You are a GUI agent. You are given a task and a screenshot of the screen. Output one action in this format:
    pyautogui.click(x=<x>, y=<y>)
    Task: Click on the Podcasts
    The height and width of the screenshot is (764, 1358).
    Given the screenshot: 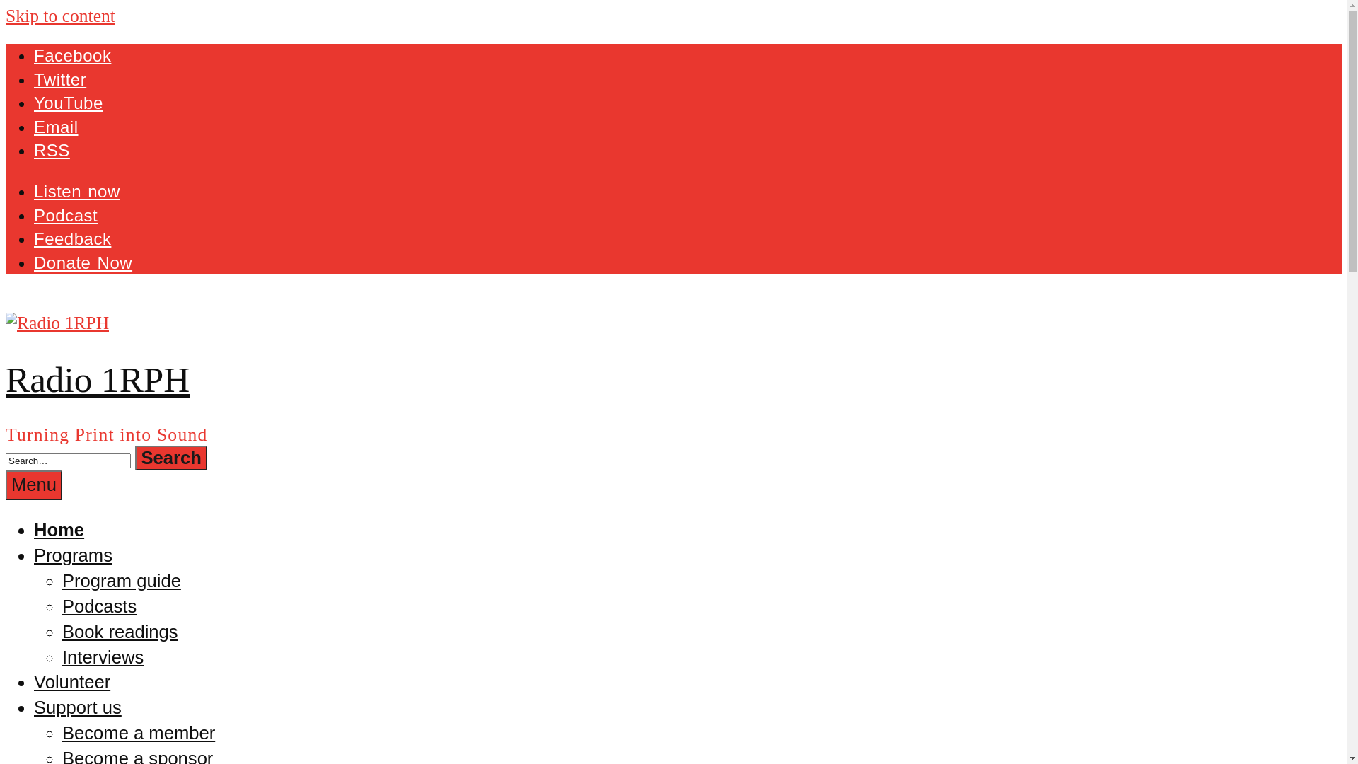 What is the action you would take?
    pyautogui.click(x=99, y=606)
    